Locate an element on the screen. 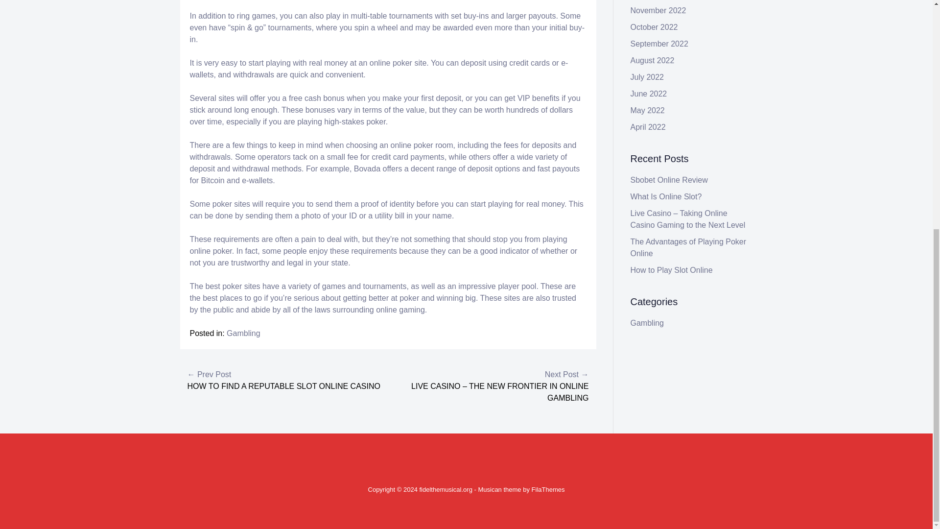  What Is Online Slot? is located at coordinates (666, 197).